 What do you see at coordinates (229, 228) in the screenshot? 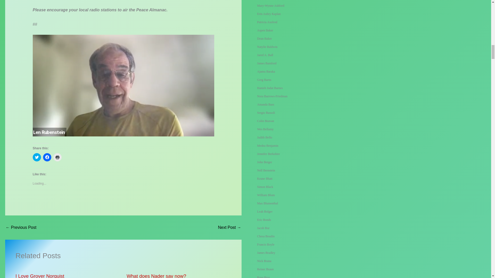
I see `AUDIO: Mel Figueroa, Marjorie Cohn, David Swanson` at bounding box center [229, 228].